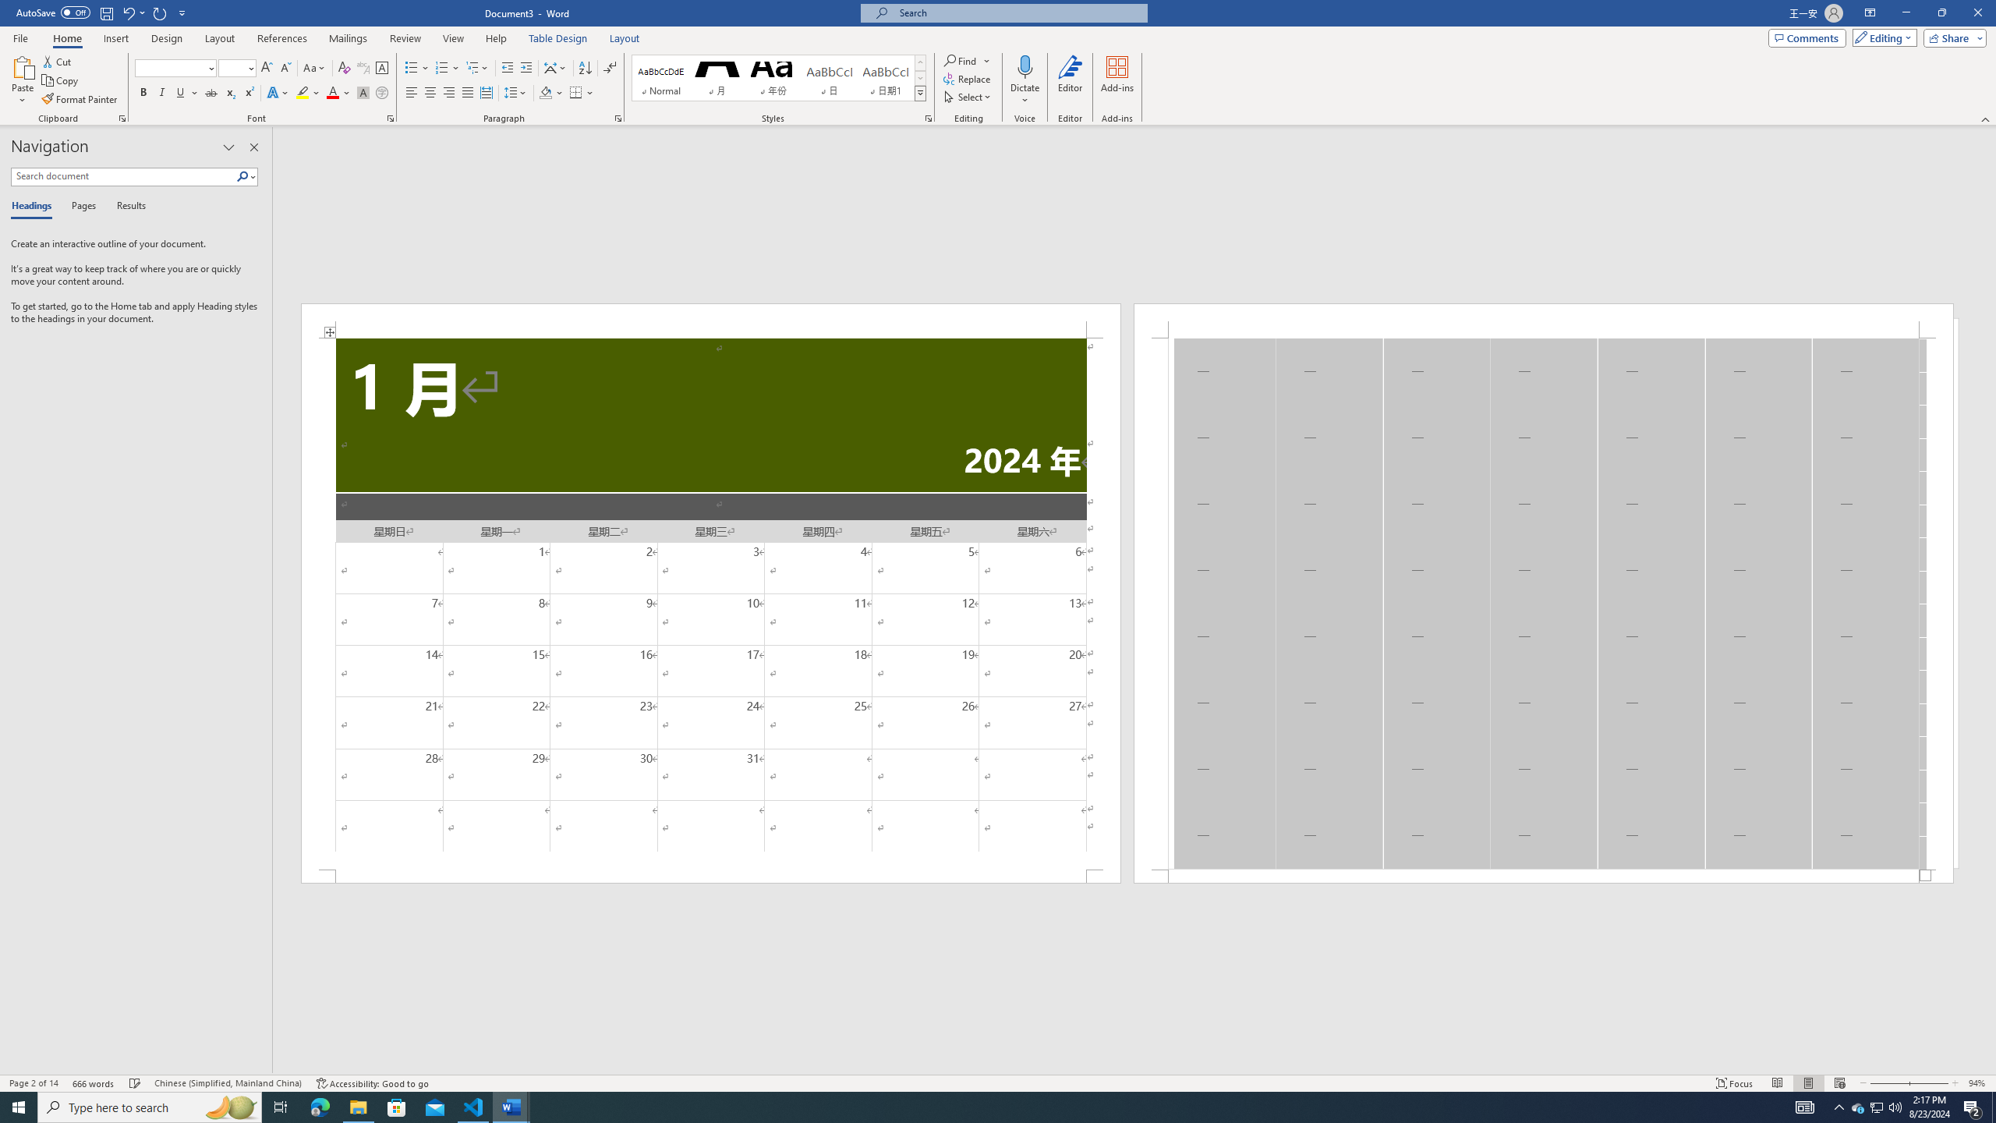 This screenshot has height=1123, width=1996. Describe the element at coordinates (161, 12) in the screenshot. I see `Repeat Doc Close` at that location.